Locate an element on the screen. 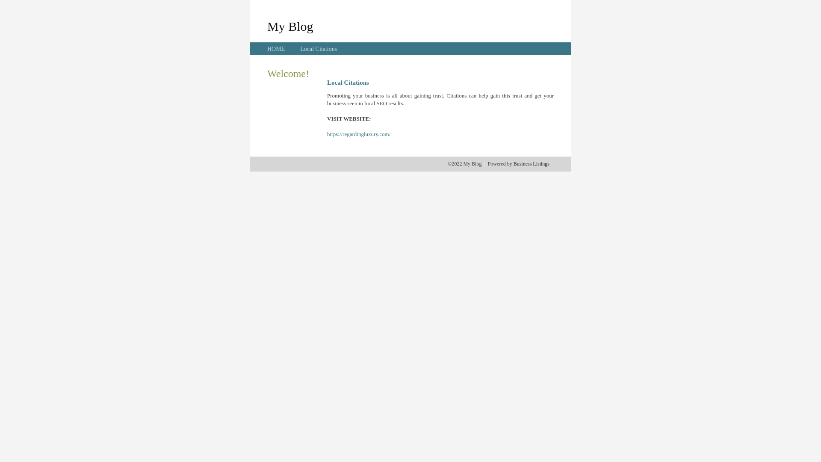 The image size is (821, 462). HOME is located at coordinates (276, 49).